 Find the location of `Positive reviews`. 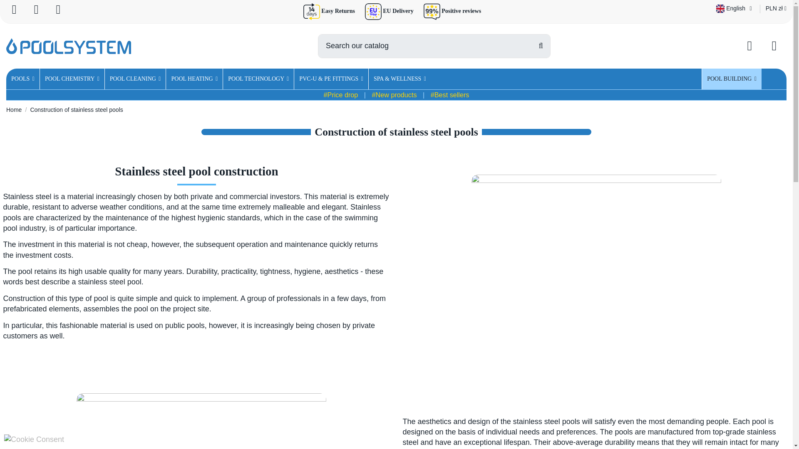

Positive reviews is located at coordinates (461, 11).